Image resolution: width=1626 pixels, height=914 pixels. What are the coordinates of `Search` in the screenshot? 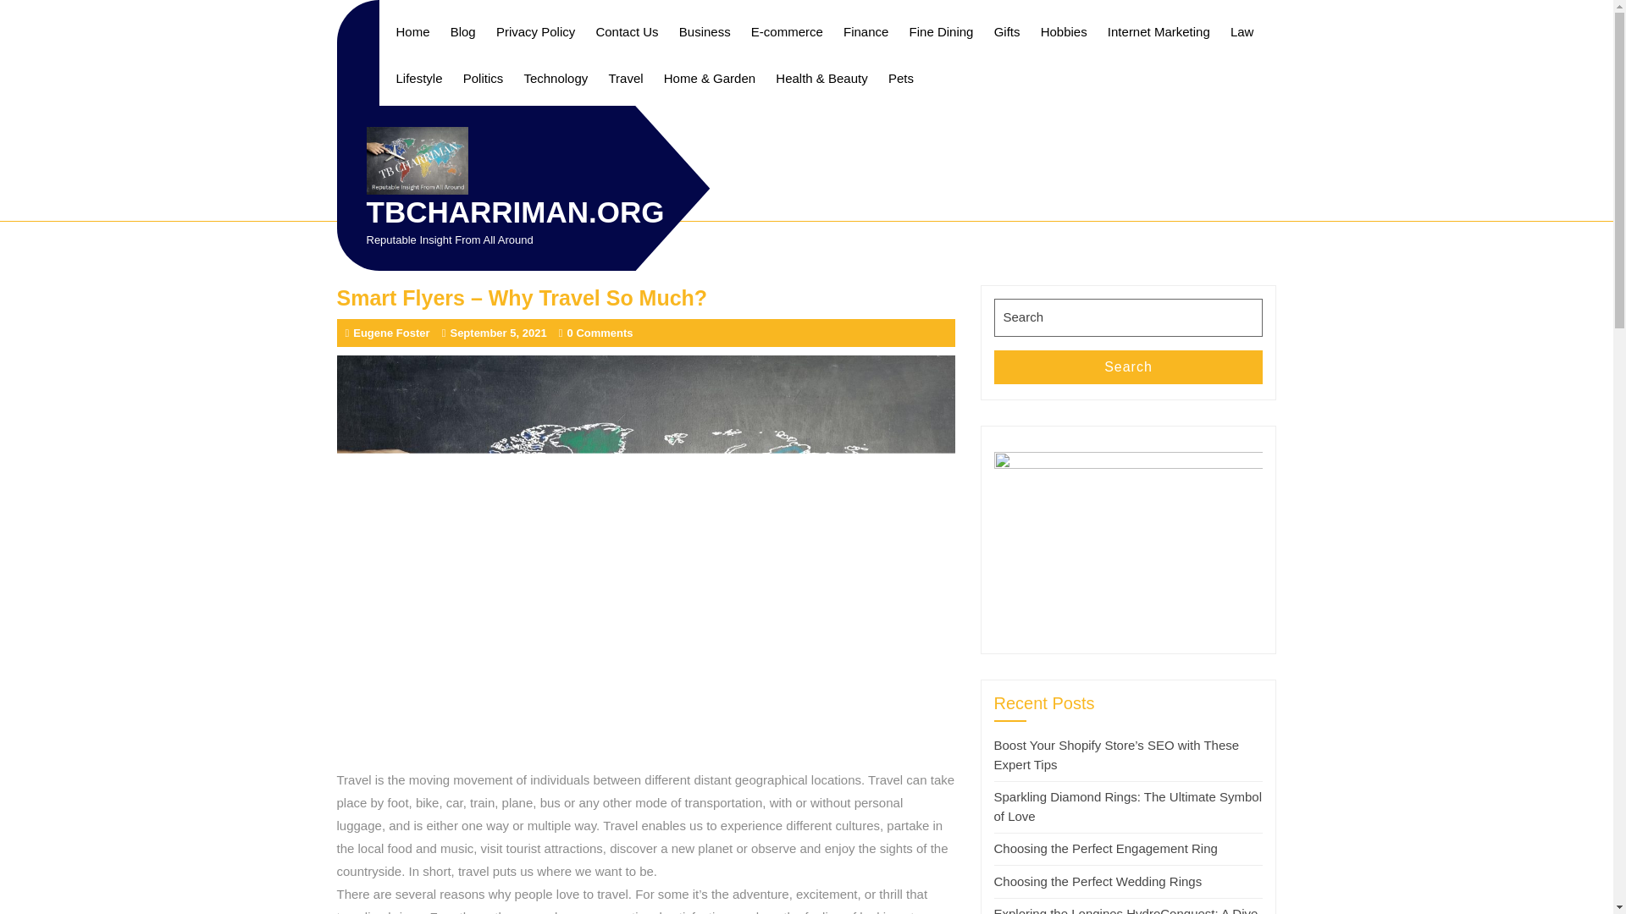 It's located at (1128, 366).